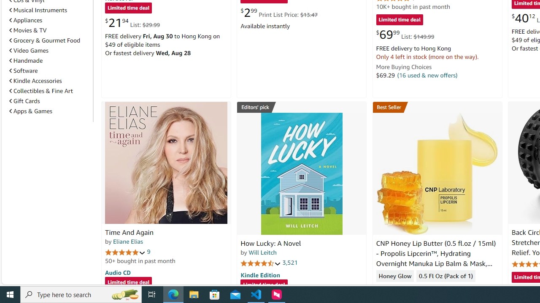  What do you see at coordinates (148, 252) in the screenshot?
I see `9` at bounding box center [148, 252].